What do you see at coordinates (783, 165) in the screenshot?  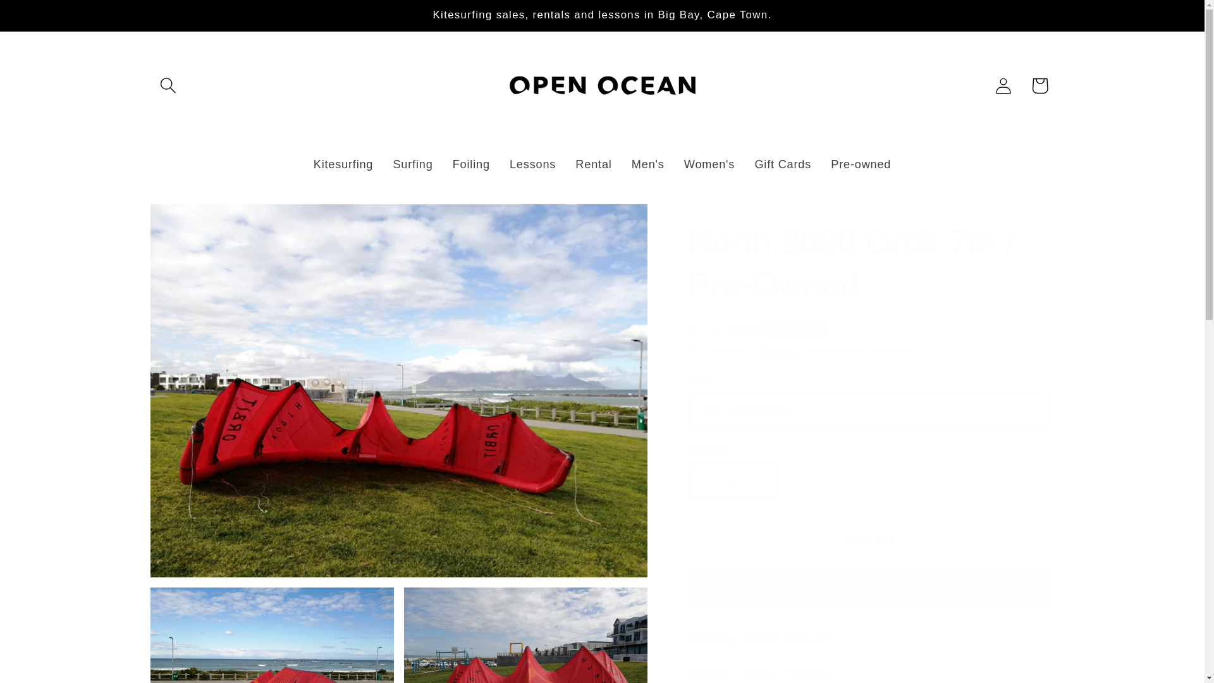 I see `Gift Cards` at bounding box center [783, 165].